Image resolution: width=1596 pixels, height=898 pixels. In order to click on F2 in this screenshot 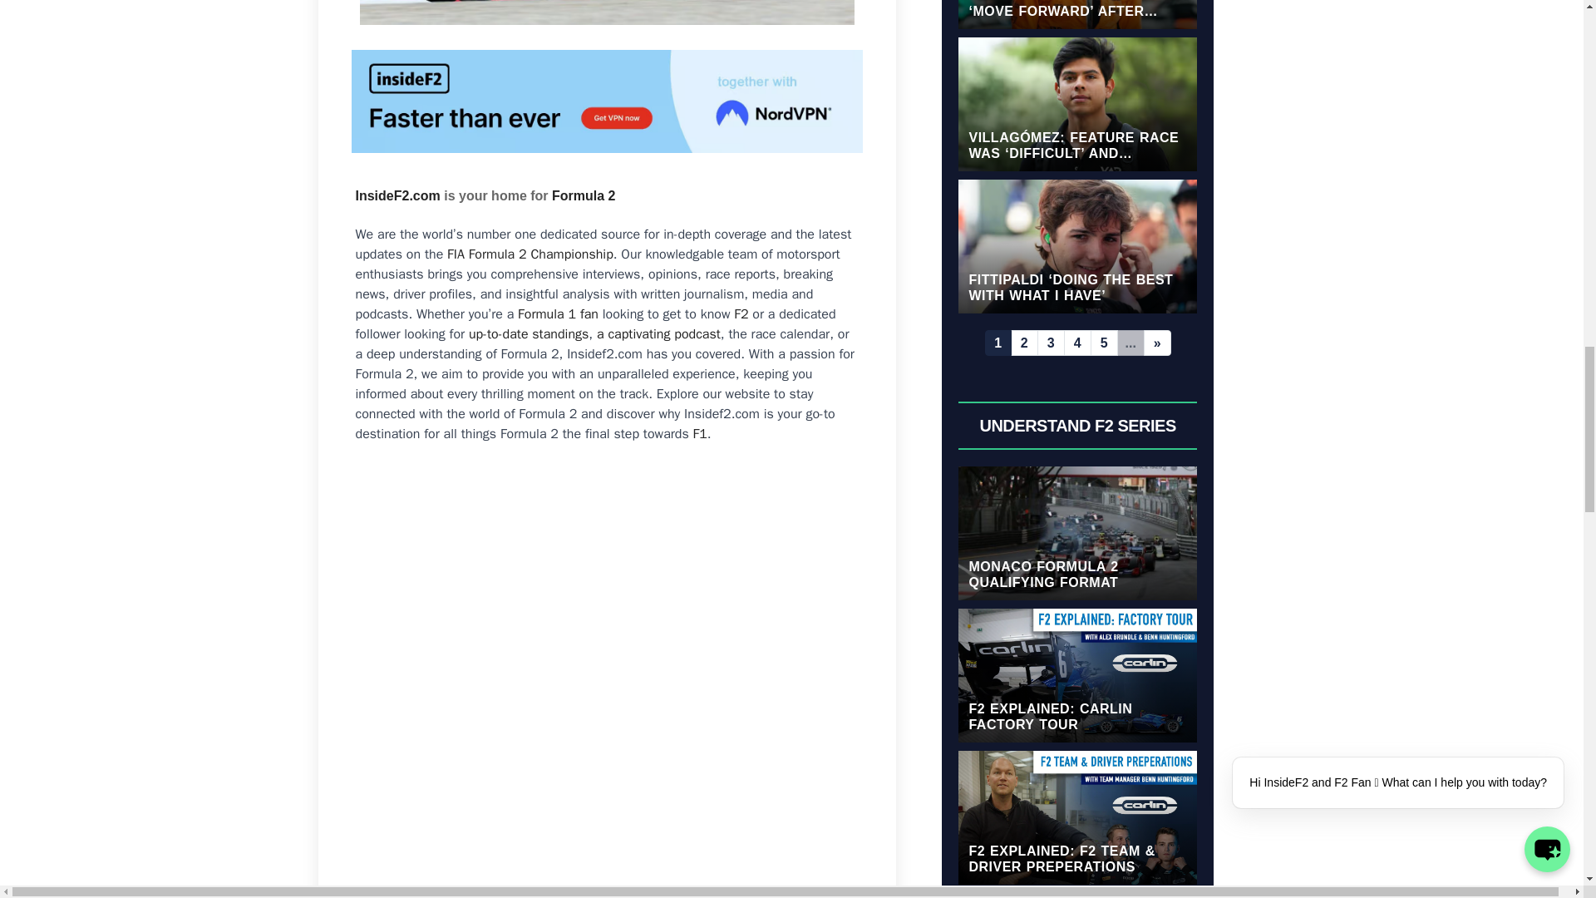, I will do `click(741, 314)`.